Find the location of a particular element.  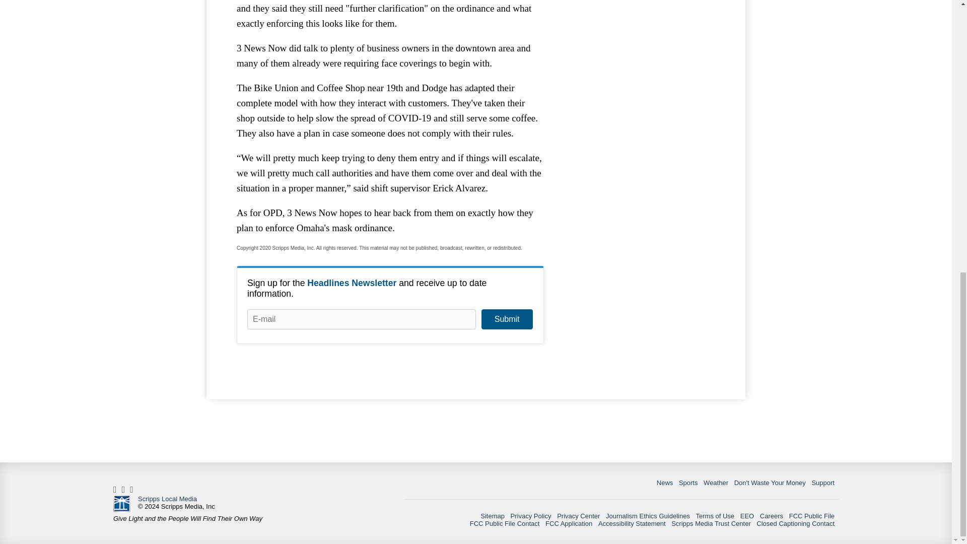

Submit is located at coordinates (507, 319).